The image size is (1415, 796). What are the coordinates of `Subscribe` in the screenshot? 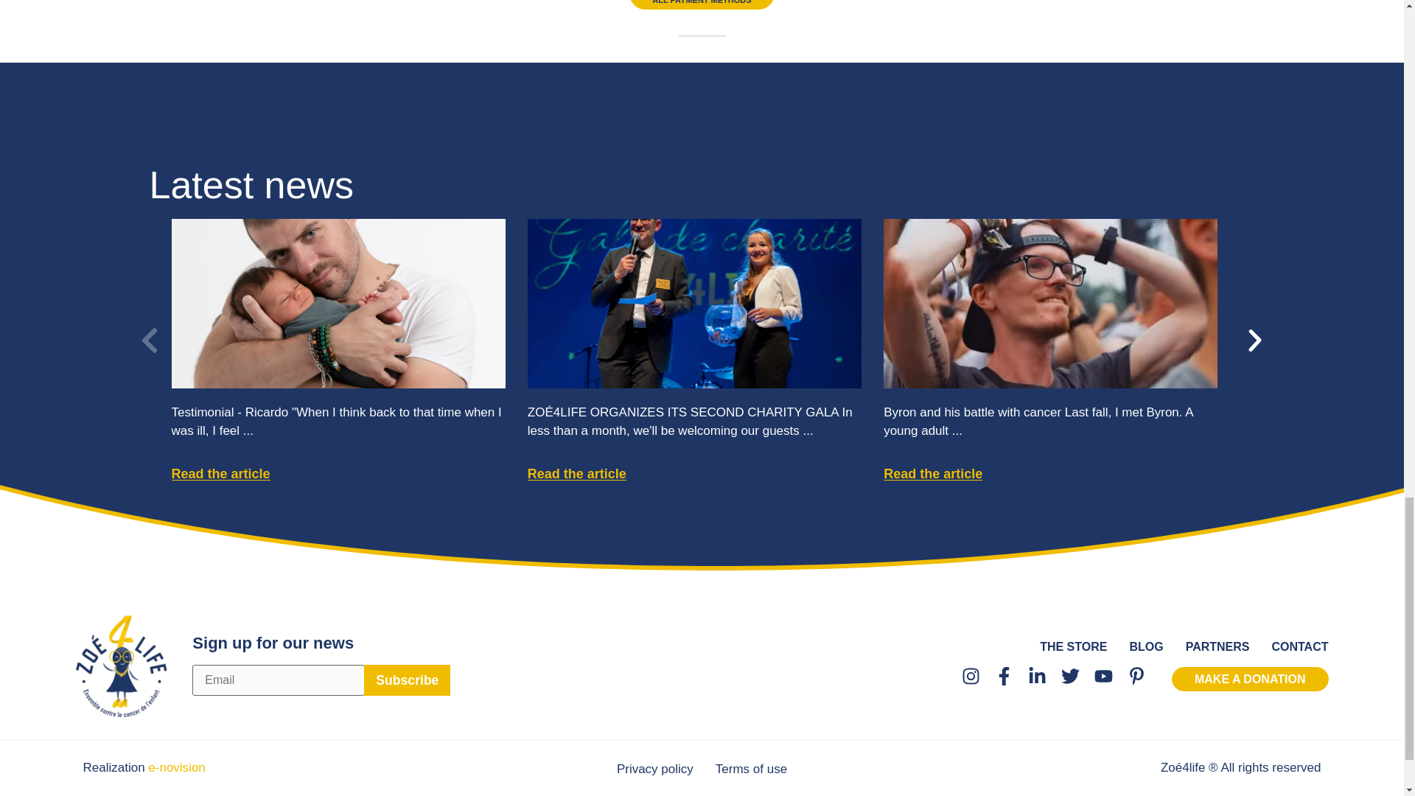 It's located at (407, 680).